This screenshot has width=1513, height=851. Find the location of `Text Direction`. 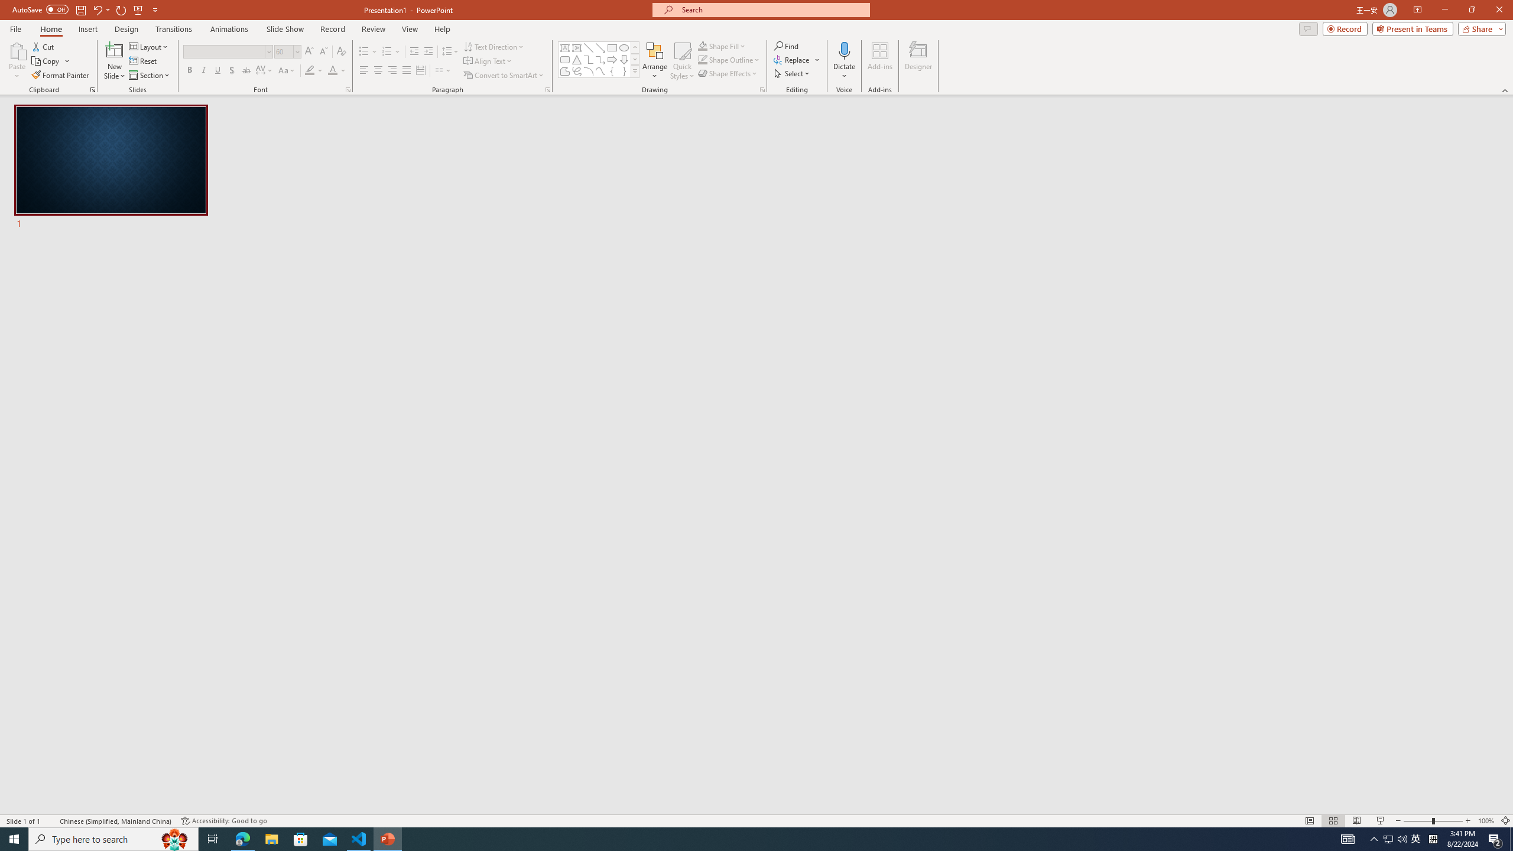

Text Direction is located at coordinates (494, 46).